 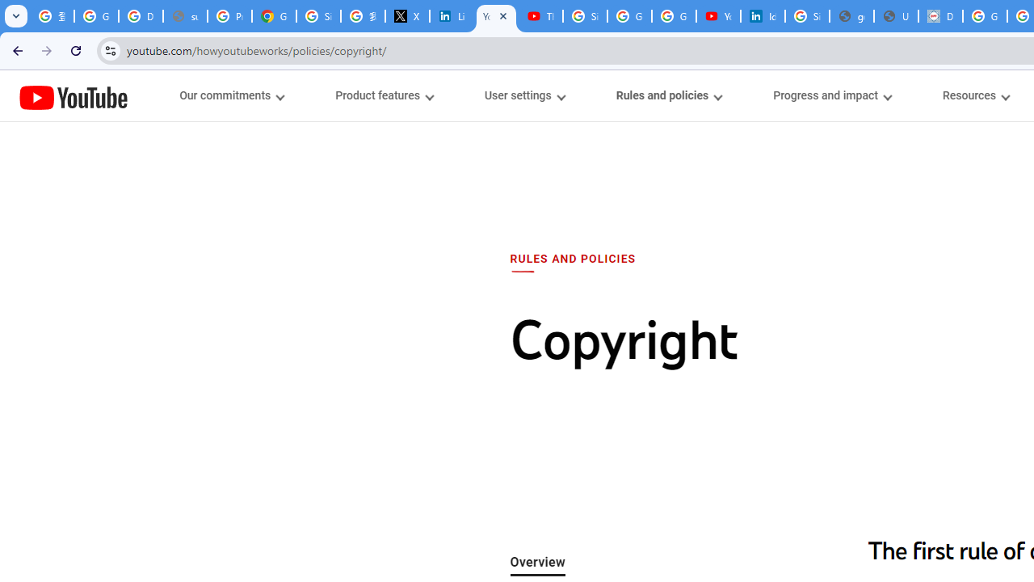 What do you see at coordinates (169, 96) in the screenshot?
I see `JUMP TO CONTENT` at bounding box center [169, 96].